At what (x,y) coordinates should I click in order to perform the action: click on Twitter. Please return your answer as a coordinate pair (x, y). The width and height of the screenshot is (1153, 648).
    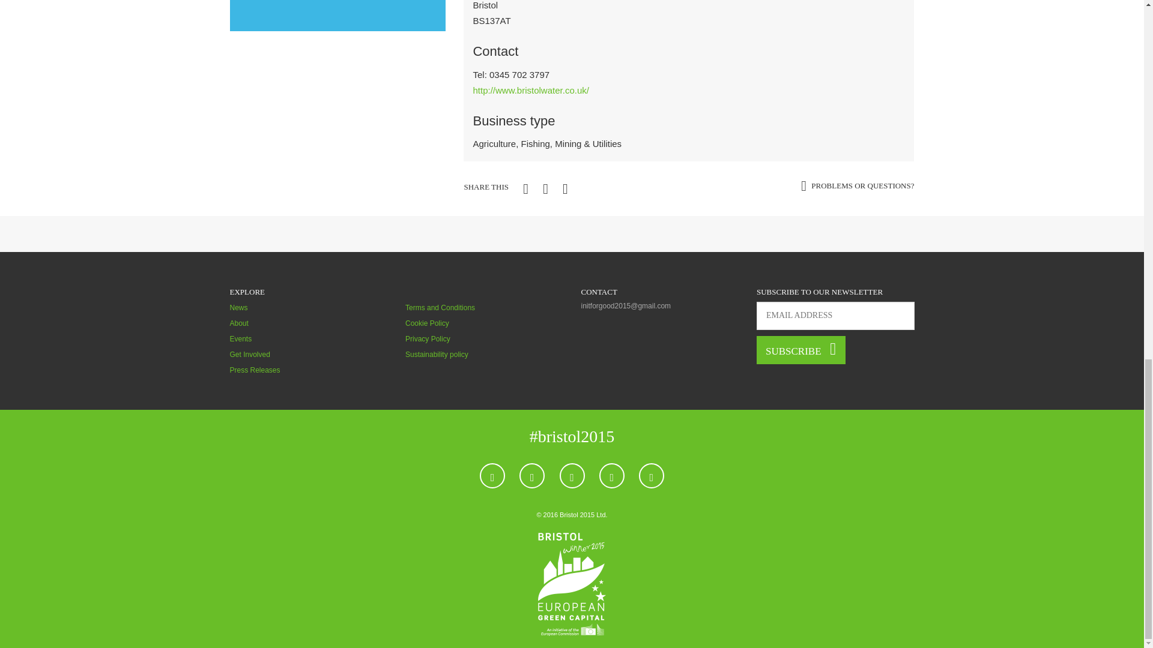
    Looking at the image, I should click on (532, 476).